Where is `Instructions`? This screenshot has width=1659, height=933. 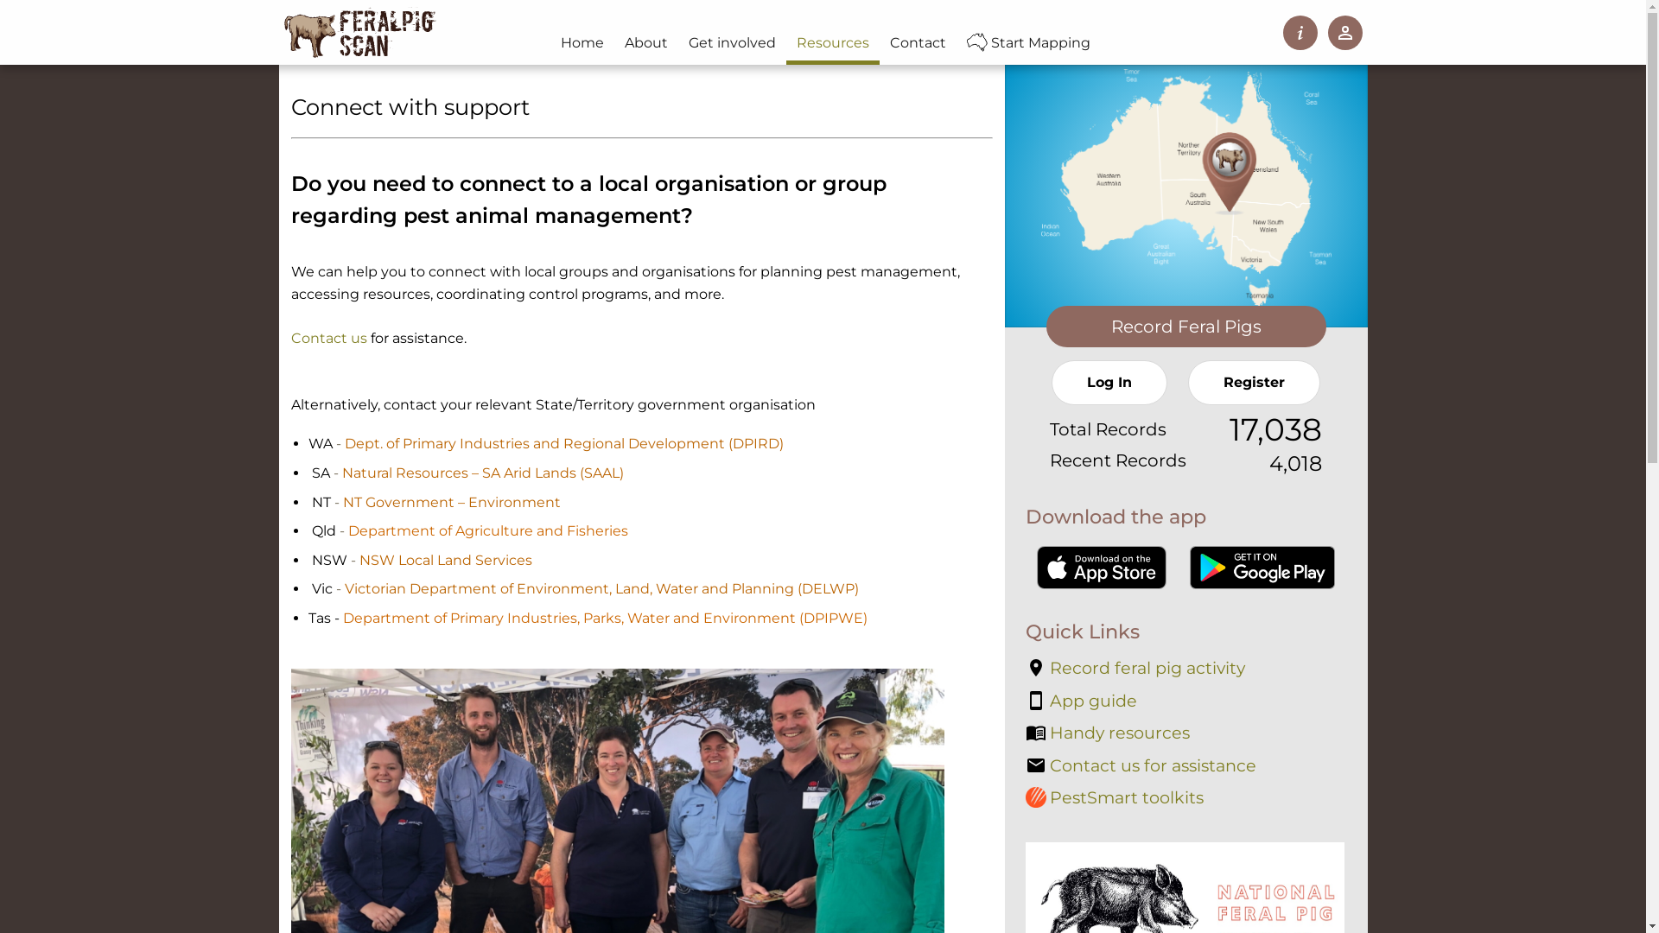
Instructions is located at coordinates (1300, 33).